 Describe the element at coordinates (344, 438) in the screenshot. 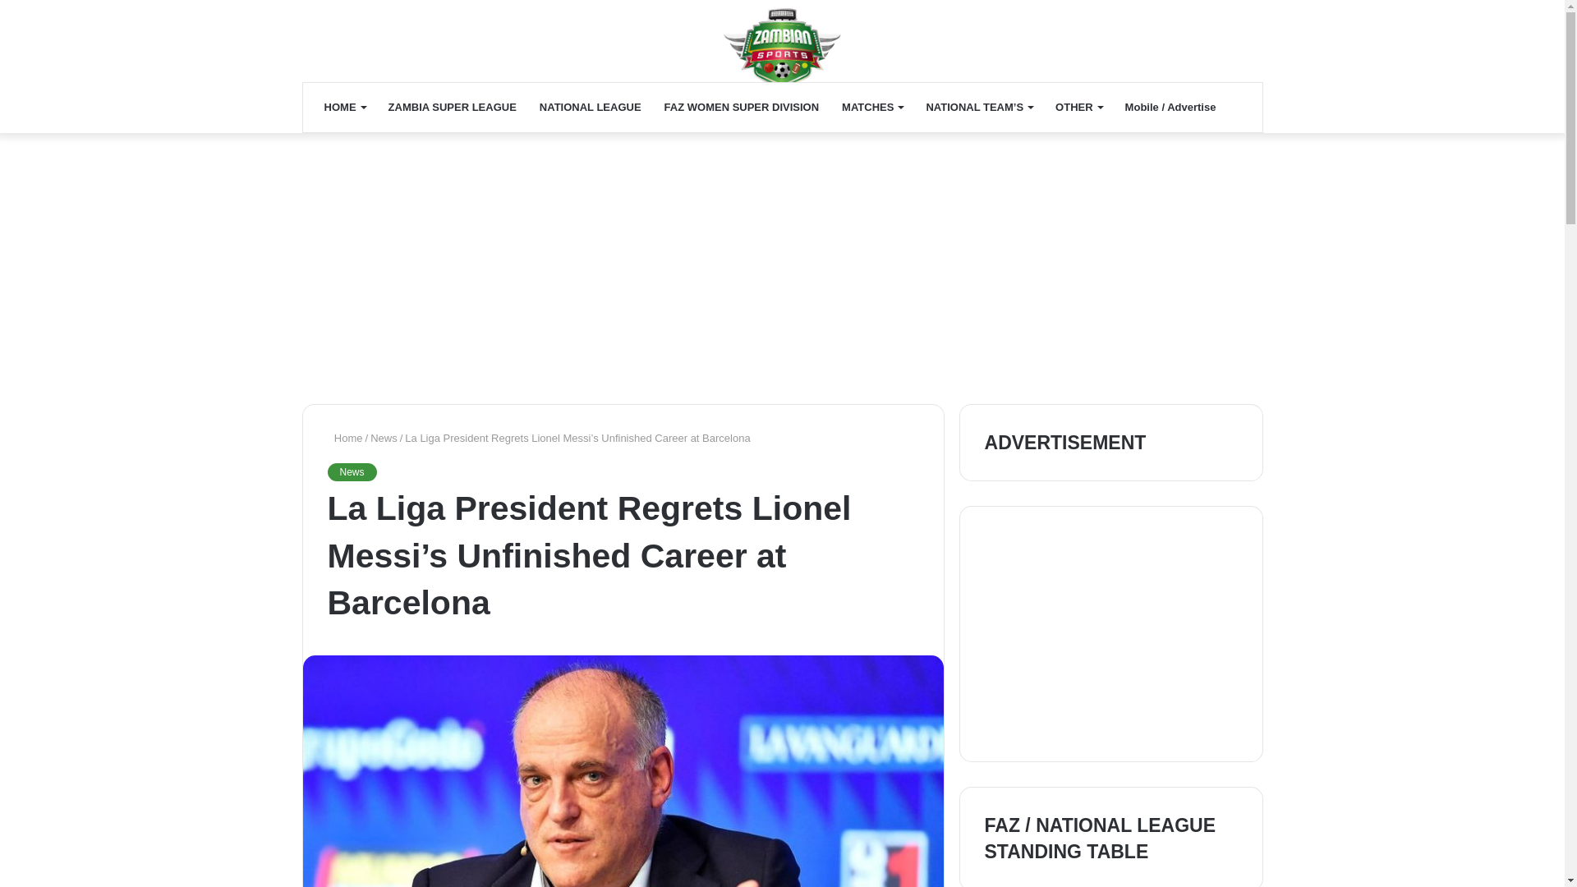

I see `Home` at that location.